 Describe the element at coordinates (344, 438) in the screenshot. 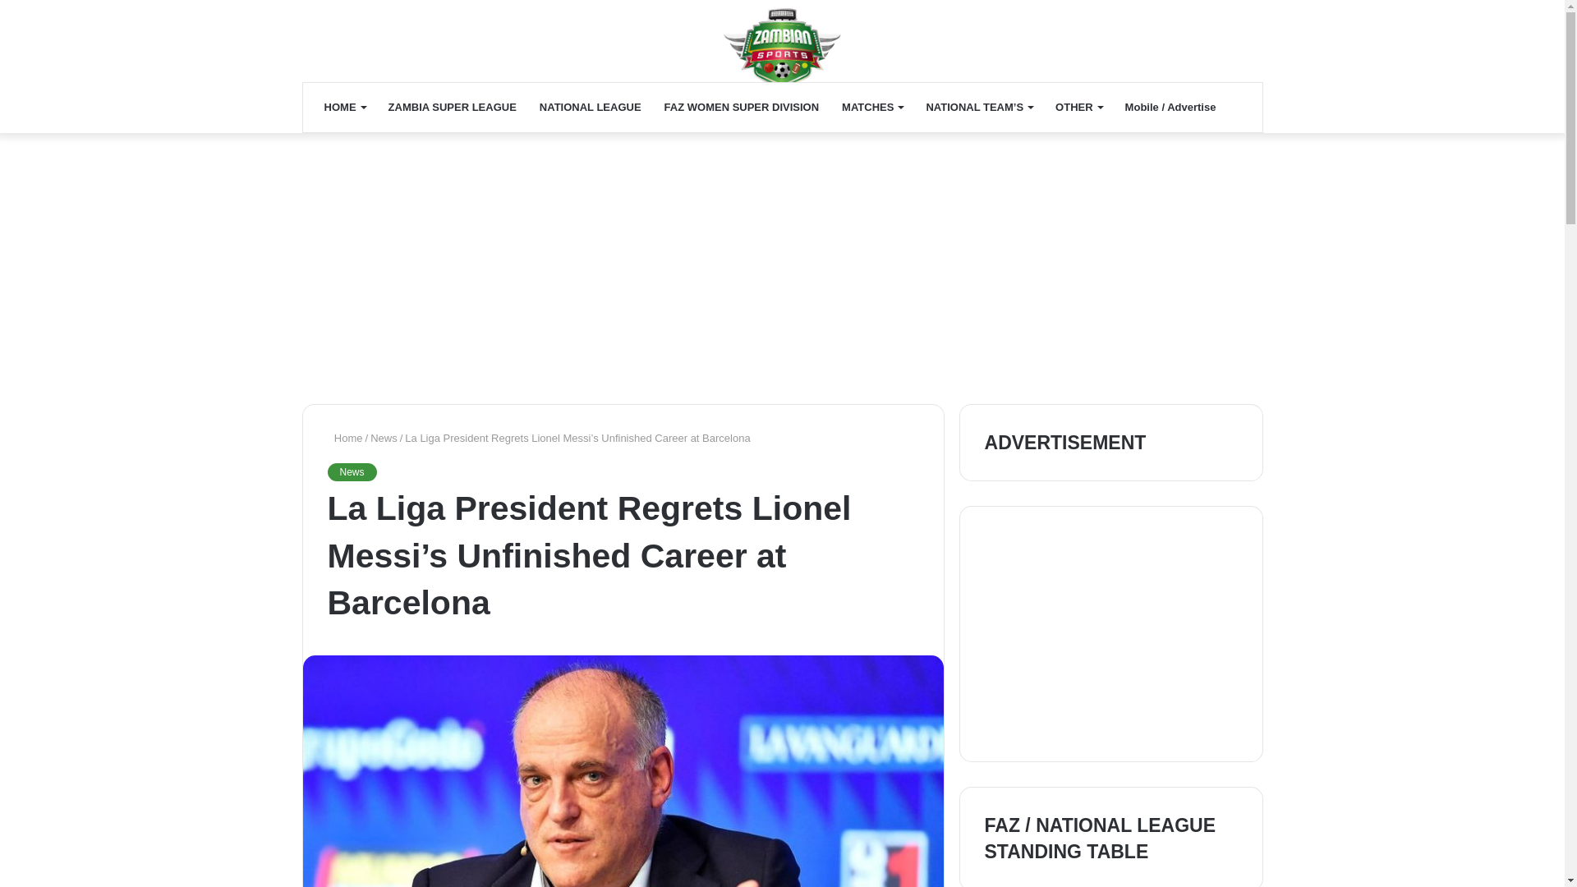

I see `Home` at that location.